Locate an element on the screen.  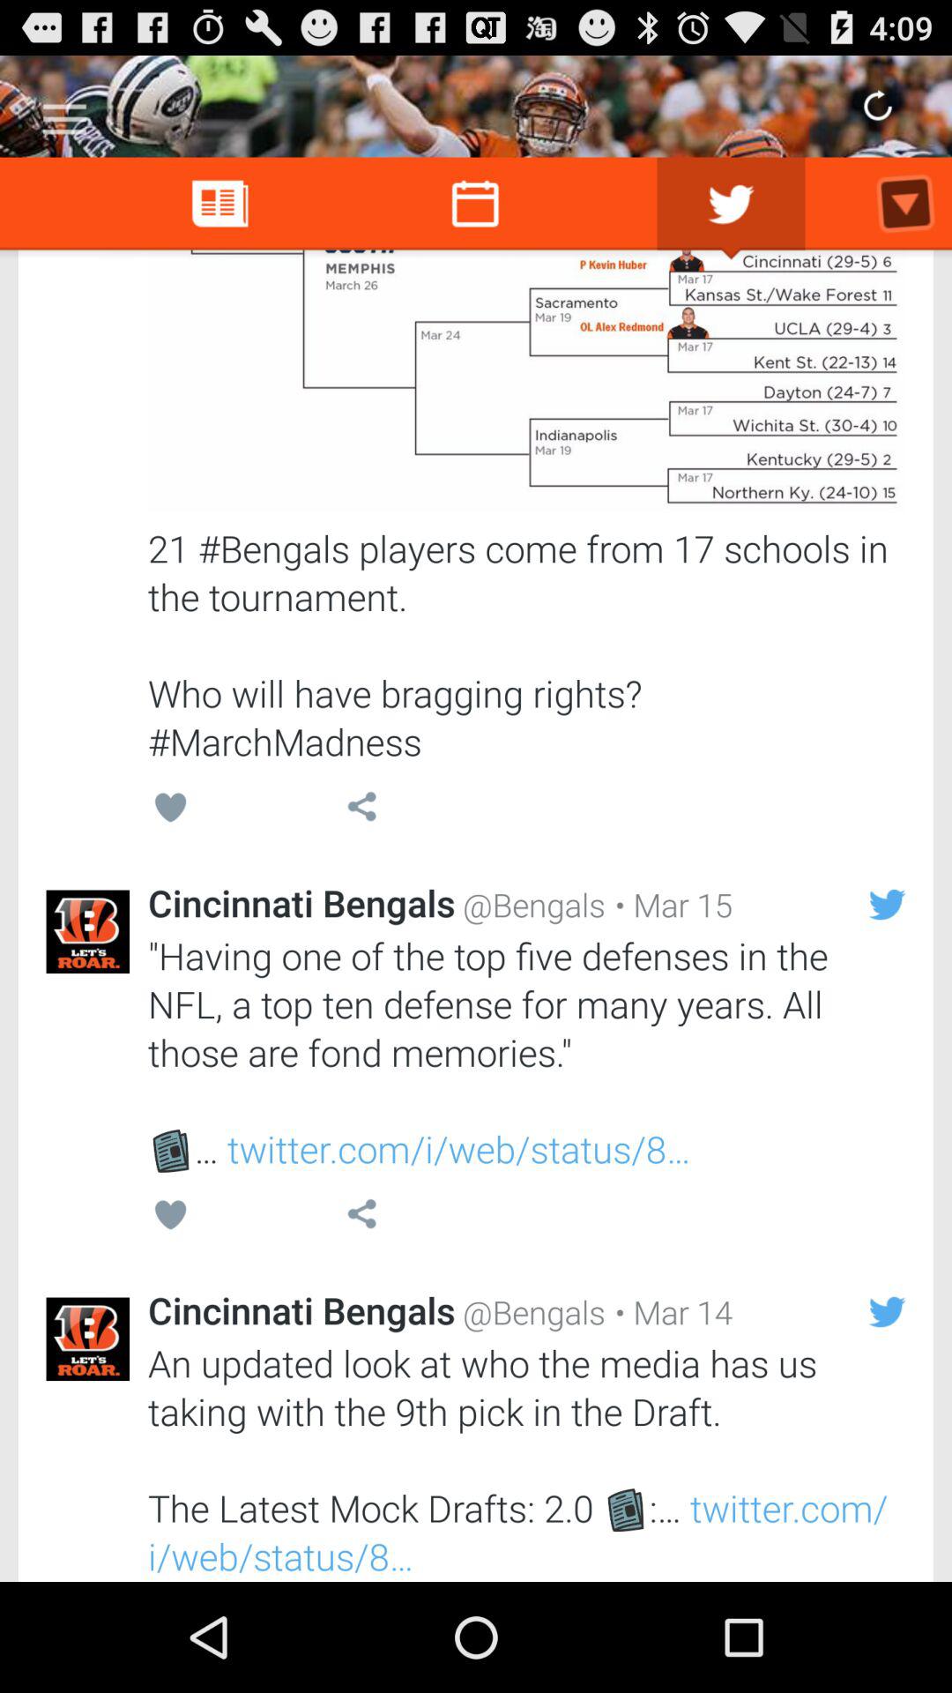
flip until the 21 bengals players icon is located at coordinates (527, 645).